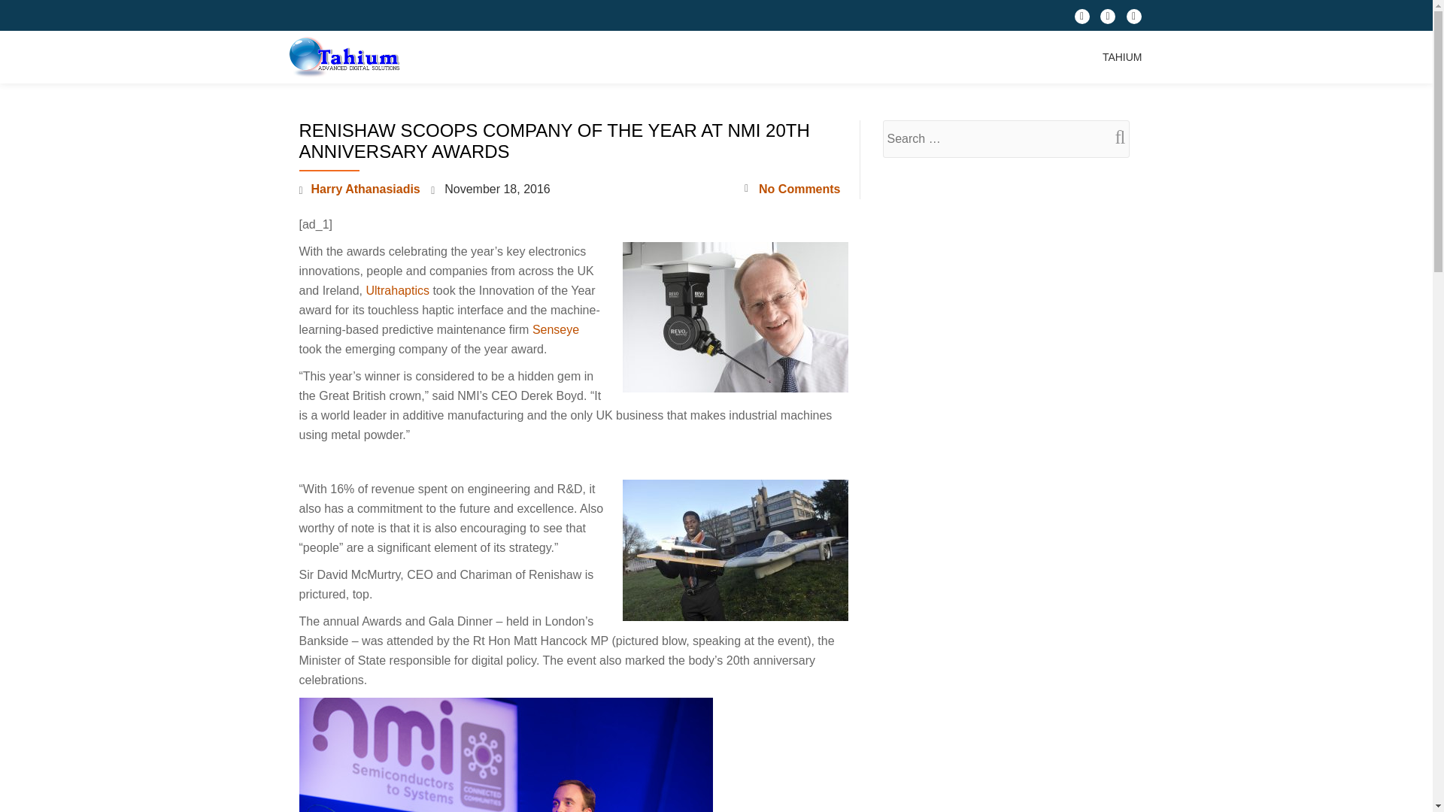 The image size is (1444, 812). Describe the element at coordinates (1081, 20) in the screenshot. I see `fa-facebook` at that location.